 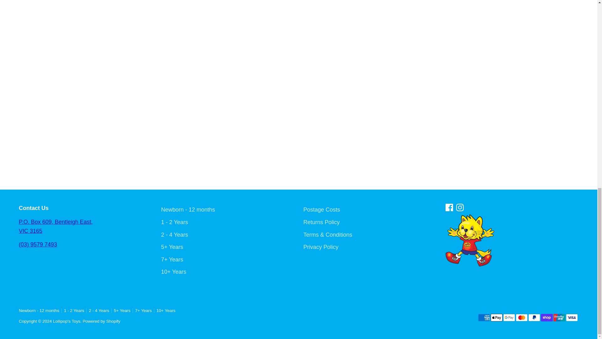 I want to click on Google Pay, so click(x=509, y=318).